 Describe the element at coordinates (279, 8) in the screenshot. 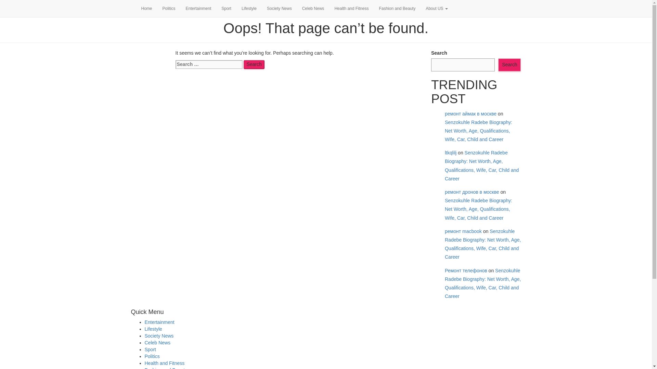

I see `Society News` at that location.